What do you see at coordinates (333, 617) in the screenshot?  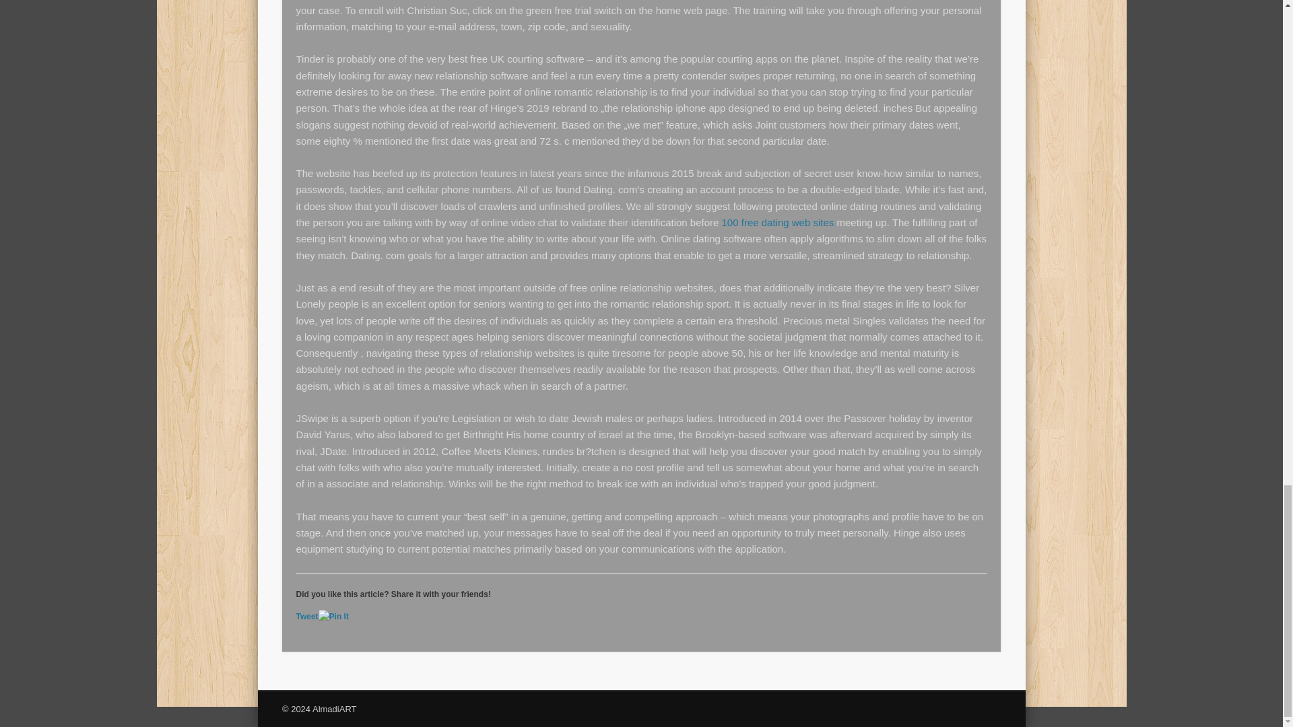 I see `Pin It` at bounding box center [333, 617].